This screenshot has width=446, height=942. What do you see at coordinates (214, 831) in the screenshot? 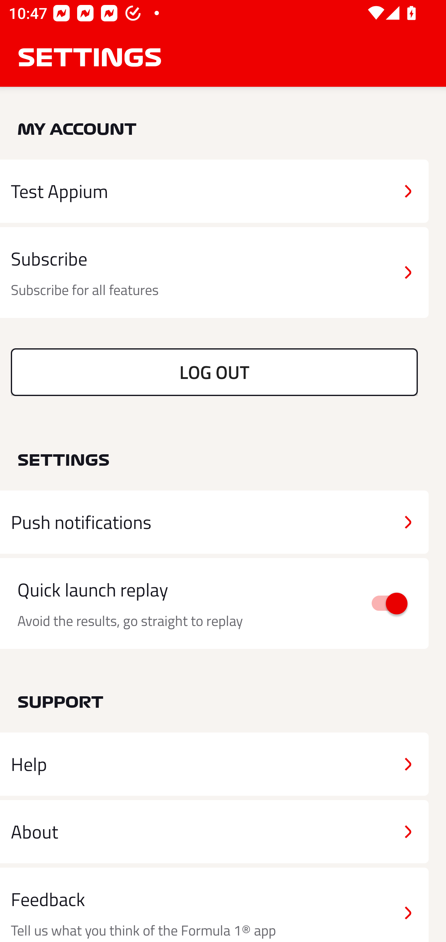
I see `About` at bounding box center [214, 831].